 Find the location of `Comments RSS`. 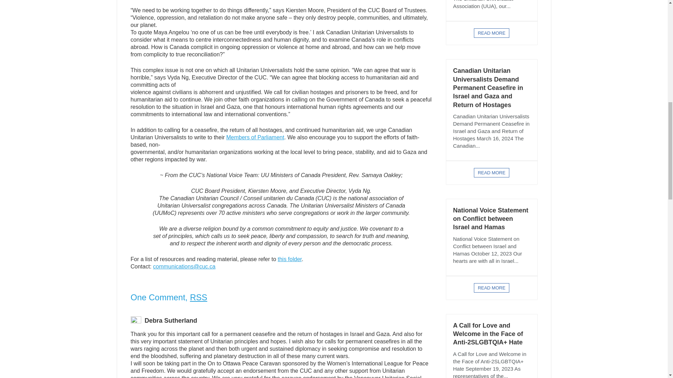

Comments RSS is located at coordinates (198, 297).